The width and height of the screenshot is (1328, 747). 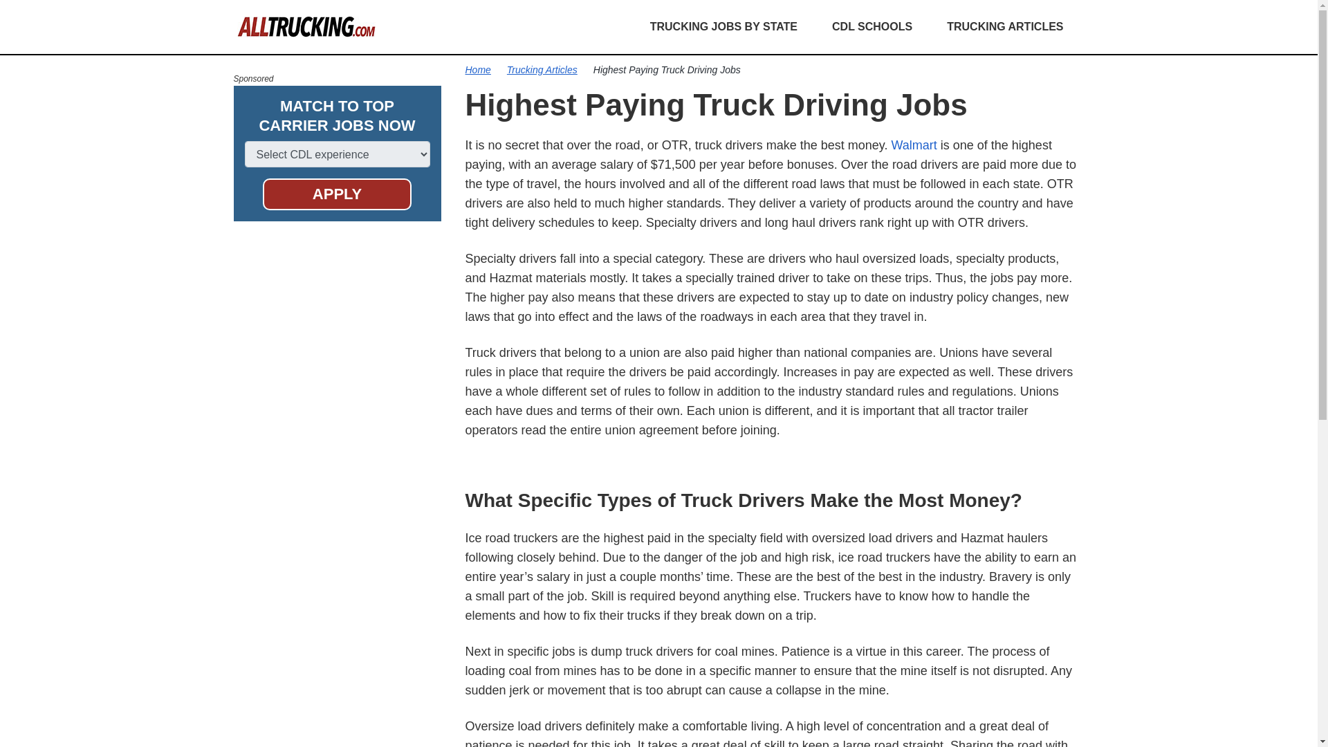 I want to click on TRUCKING JOBS BY STATE, so click(x=723, y=26).